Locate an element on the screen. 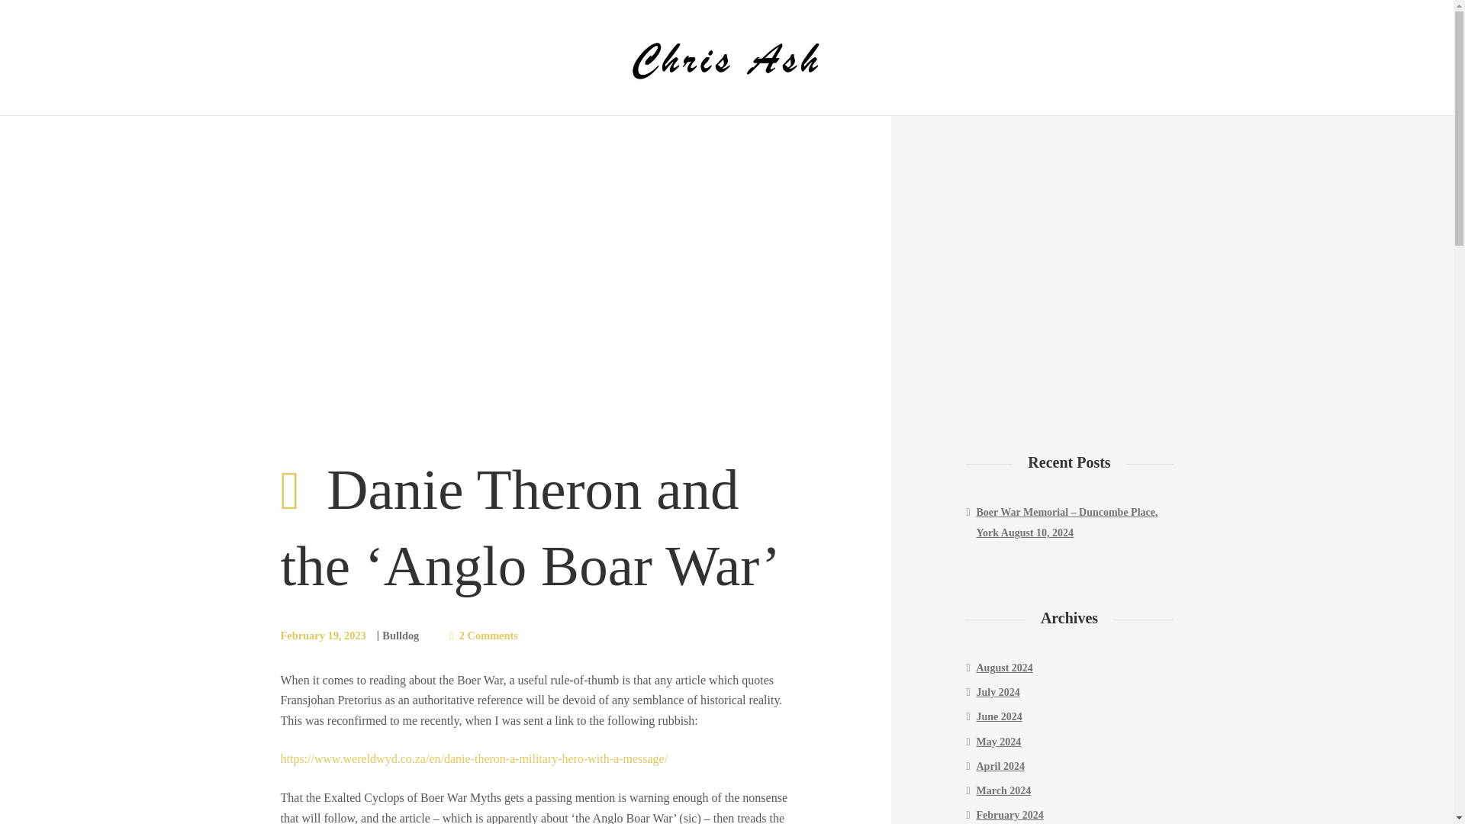  2 Comments is located at coordinates (484, 635).